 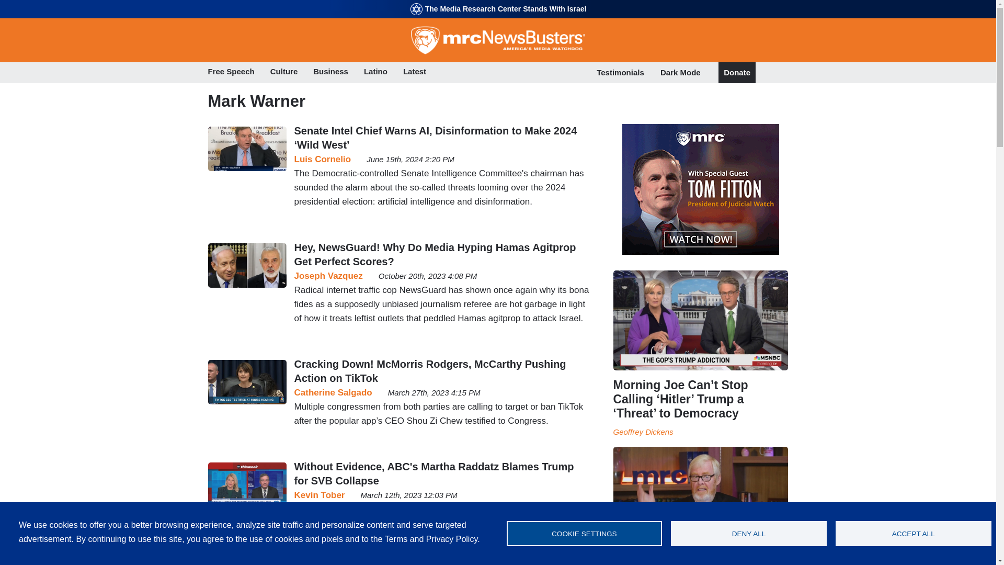 I want to click on Culture, so click(x=284, y=72).